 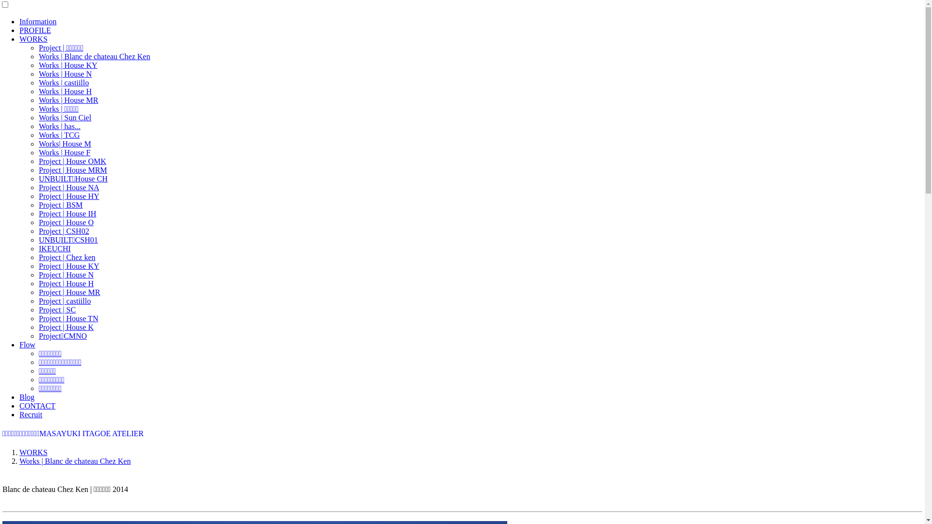 What do you see at coordinates (64, 231) in the screenshot?
I see `Project | CSH02` at bounding box center [64, 231].